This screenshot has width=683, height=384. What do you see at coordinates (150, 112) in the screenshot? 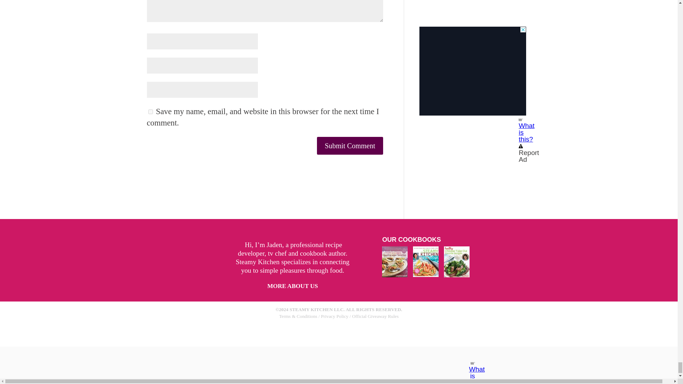
I see `yes` at bounding box center [150, 112].